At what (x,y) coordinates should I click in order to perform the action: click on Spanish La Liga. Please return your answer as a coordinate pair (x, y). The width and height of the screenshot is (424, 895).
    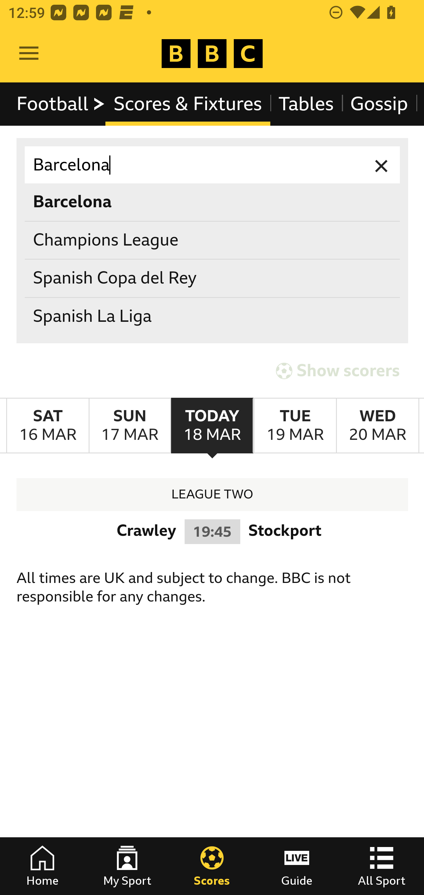
    Looking at the image, I should click on (213, 316).